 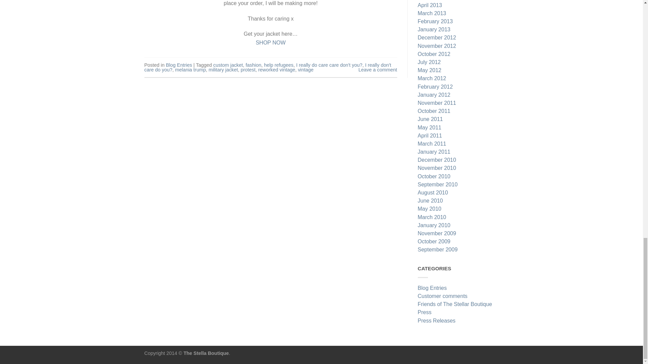 What do you see at coordinates (253, 65) in the screenshot?
I see `fashion` at bounding box center [253, 65].